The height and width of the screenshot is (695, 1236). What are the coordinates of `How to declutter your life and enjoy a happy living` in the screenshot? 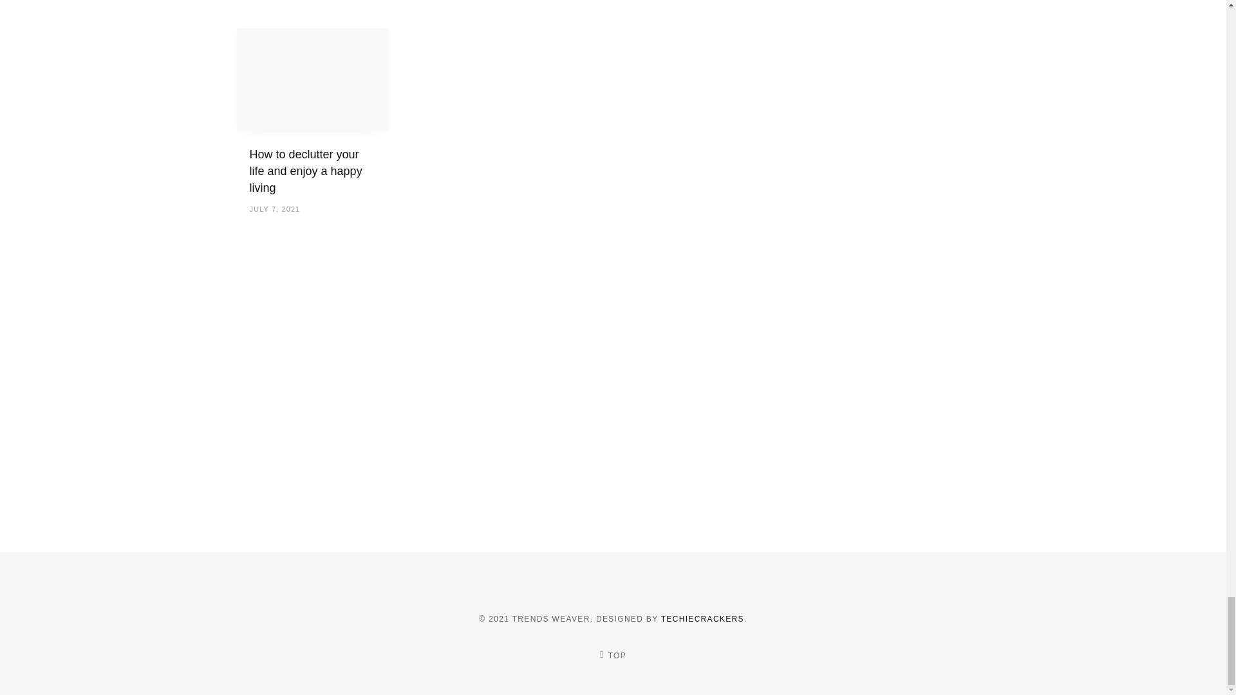 It's located at (313, 79).